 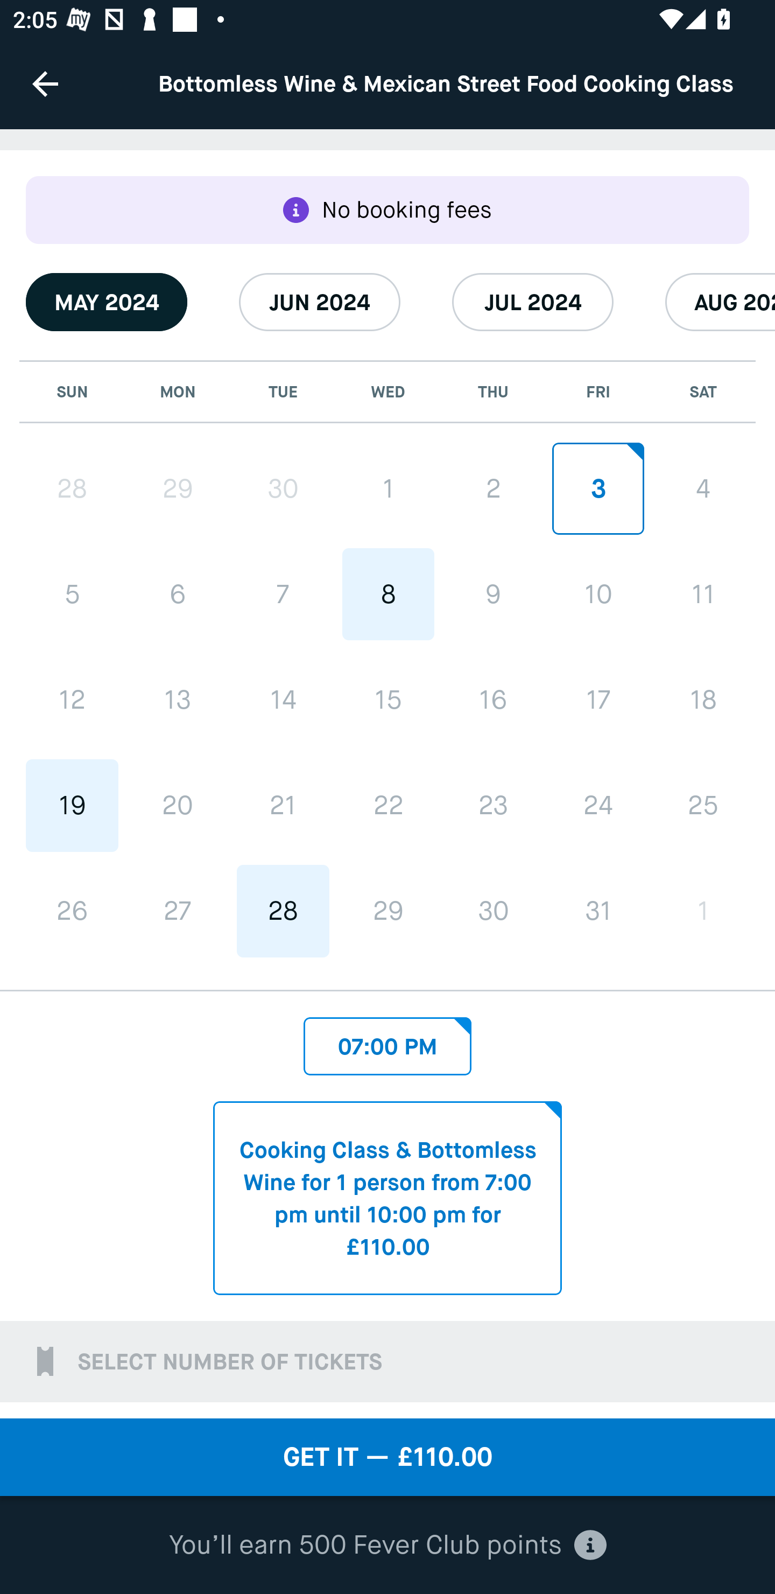 I want to click on 19, so click(x=72, y=805).